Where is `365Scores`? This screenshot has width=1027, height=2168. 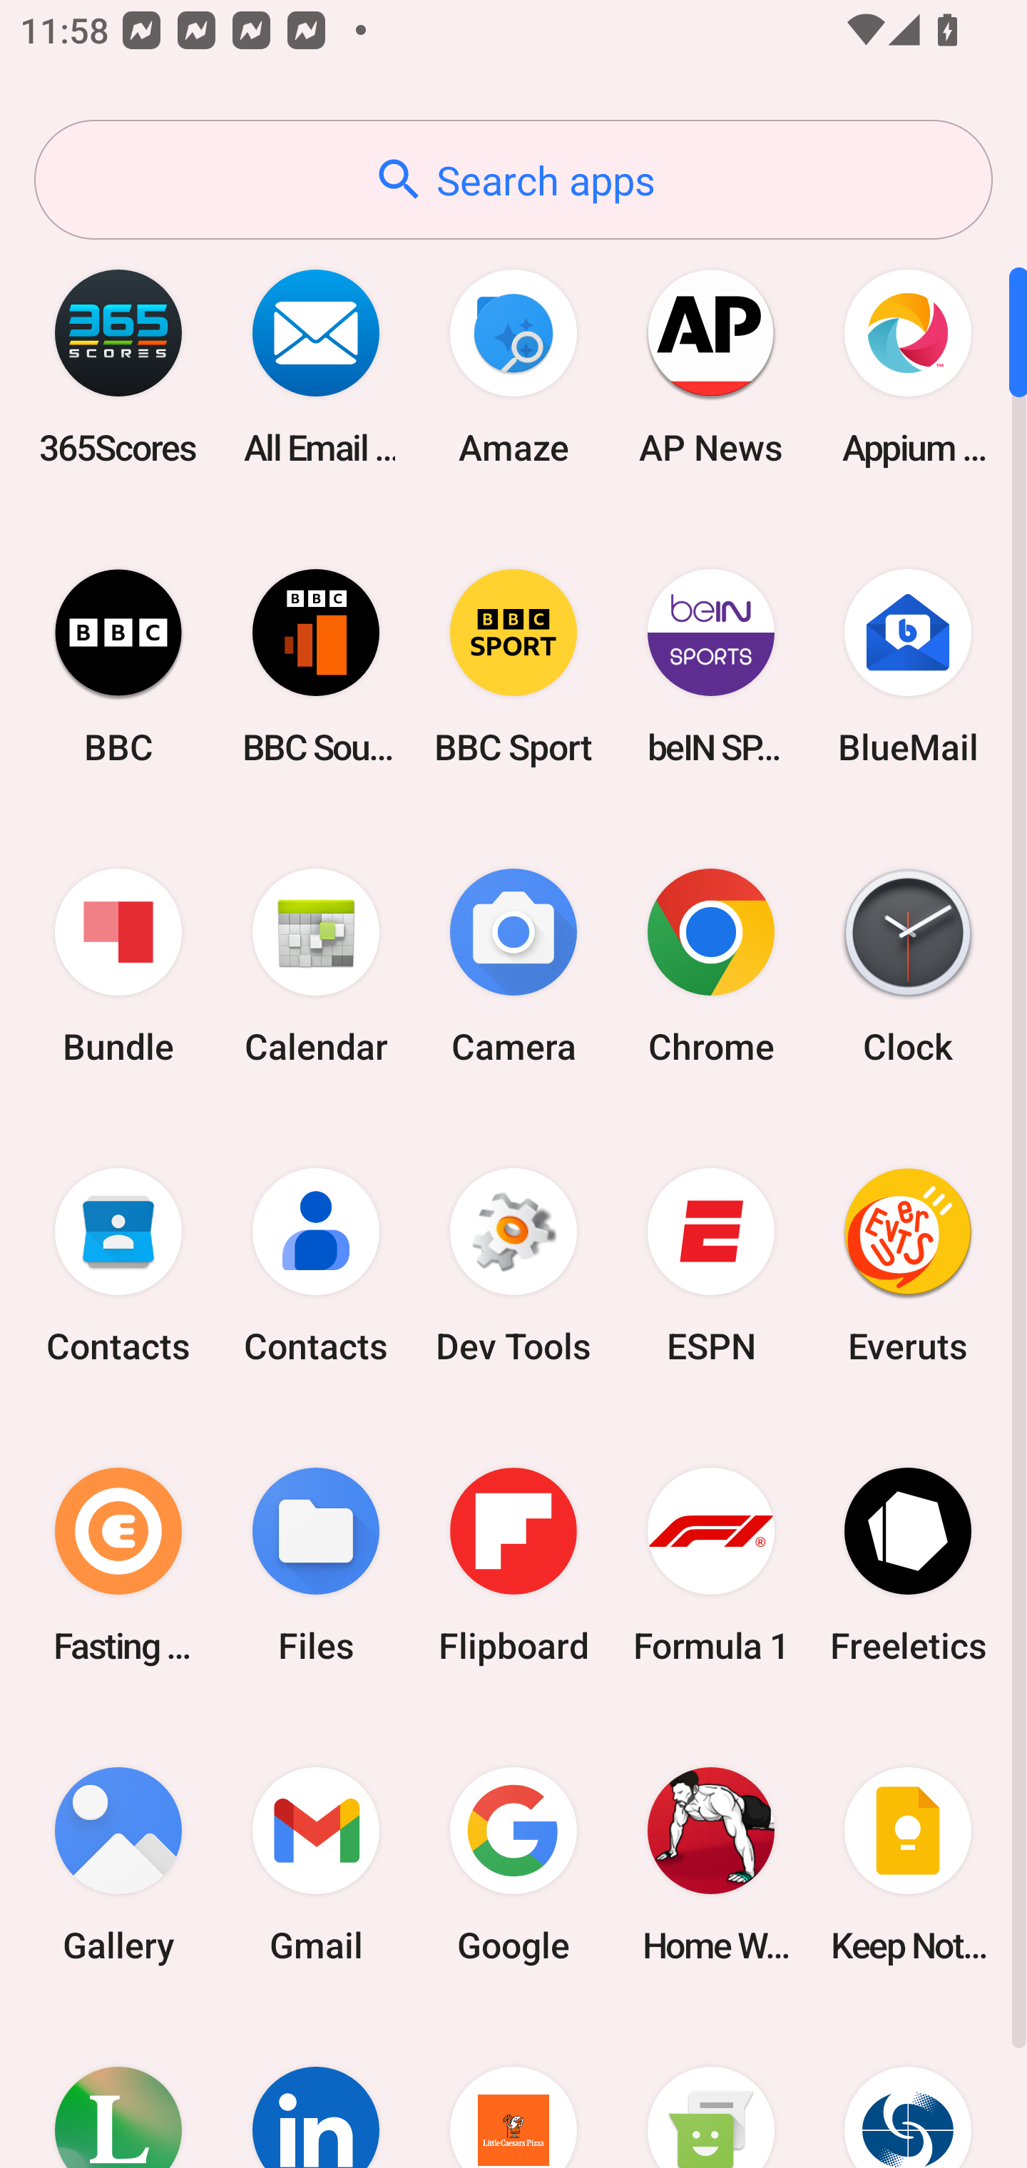
365Scores is located at coordinates (118, 367).